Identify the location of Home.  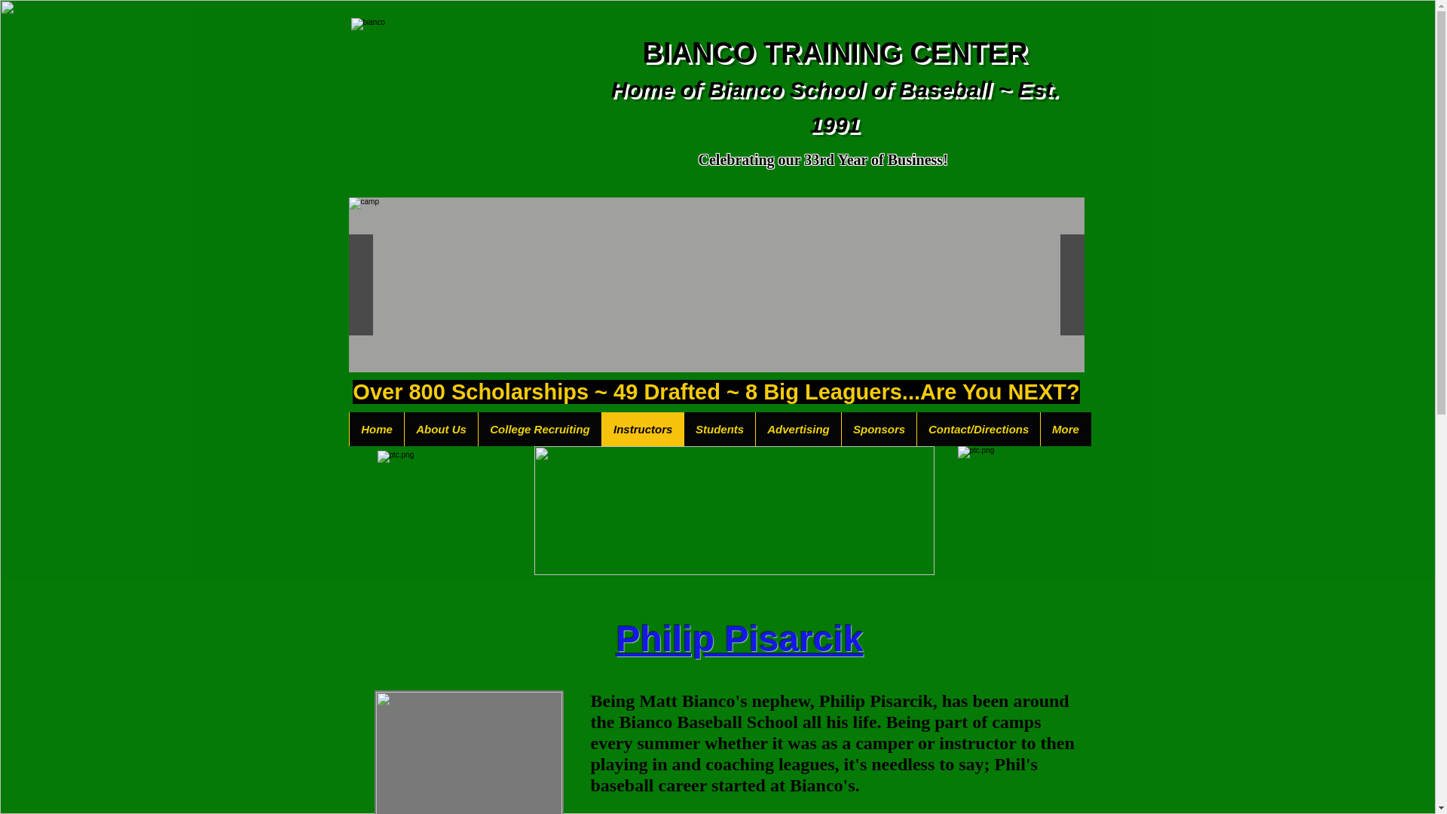
(375, 428).